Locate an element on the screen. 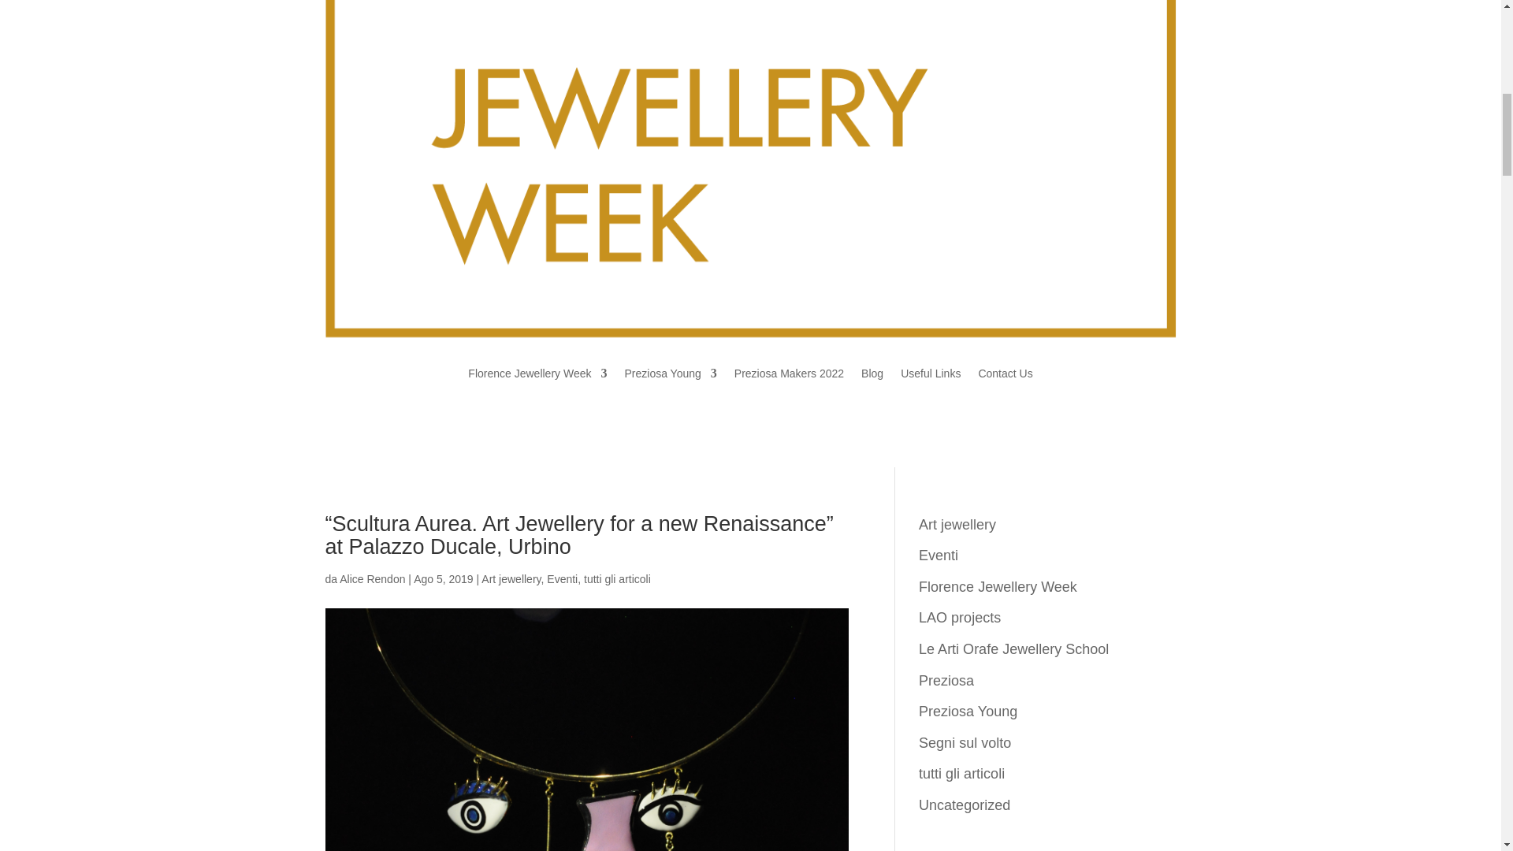 This screenshot has height=851, width=1513. Useful Links is located at coordinates (930, 373).